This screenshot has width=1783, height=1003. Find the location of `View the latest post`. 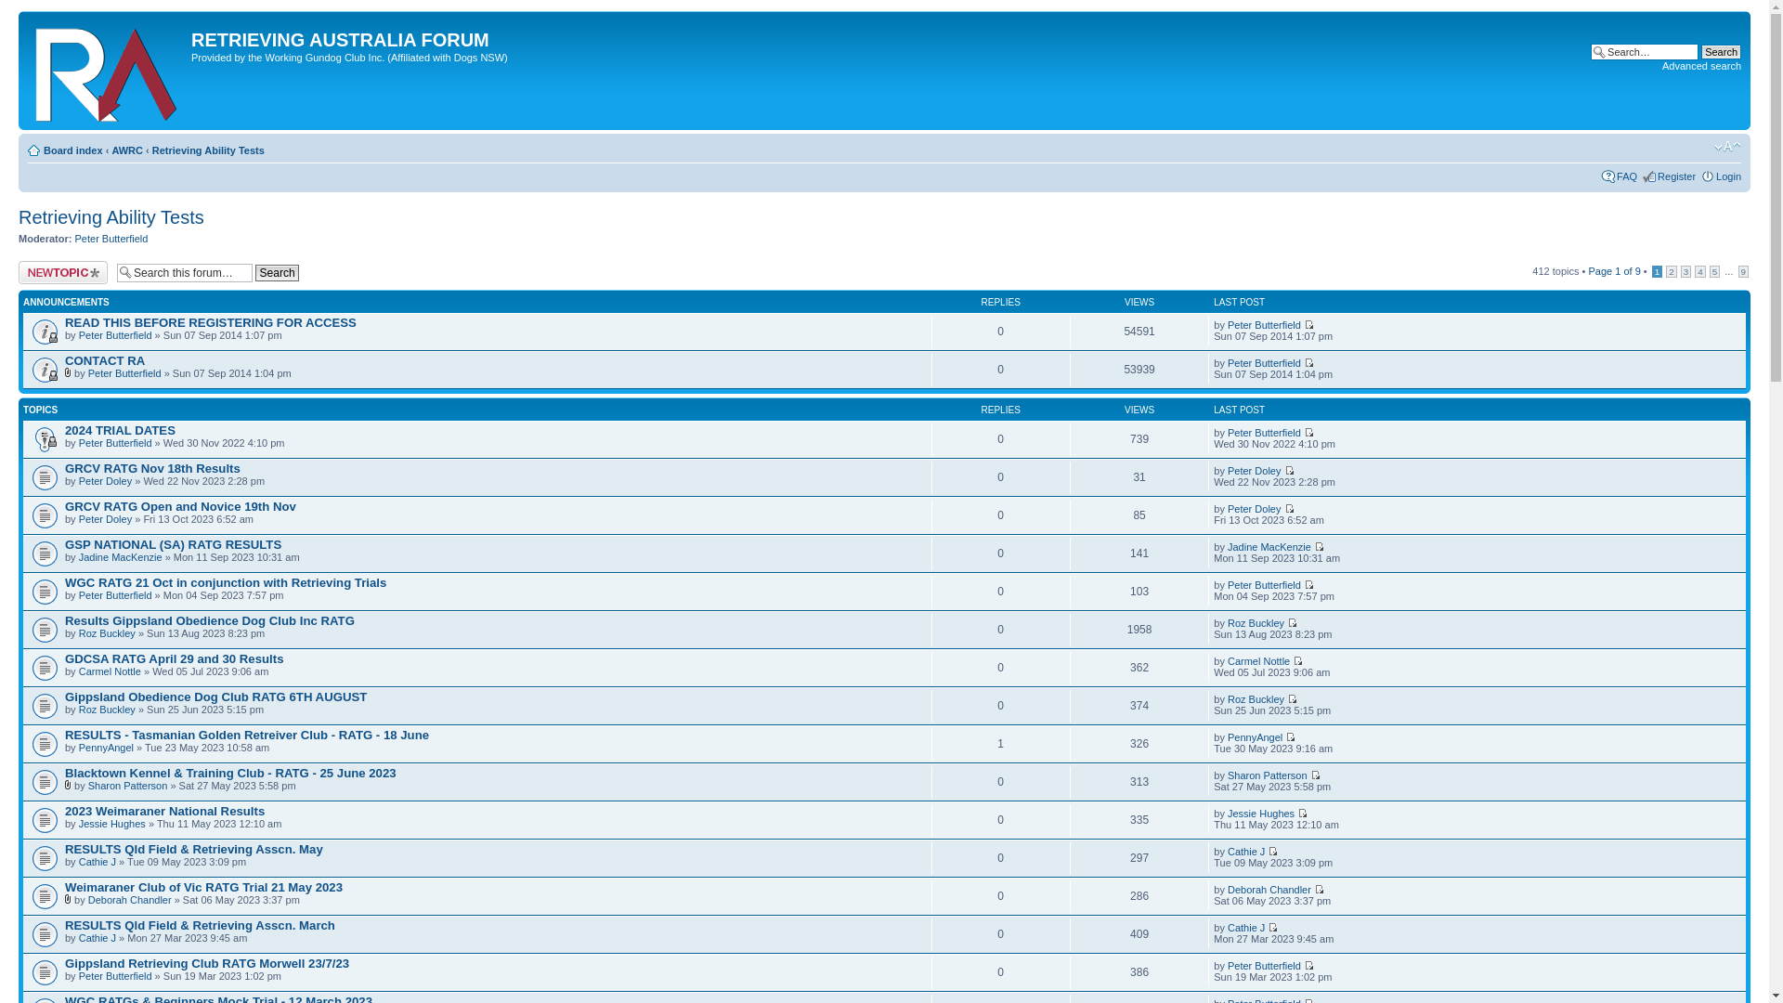

View the latest post is located at coordinates (1298, 661).